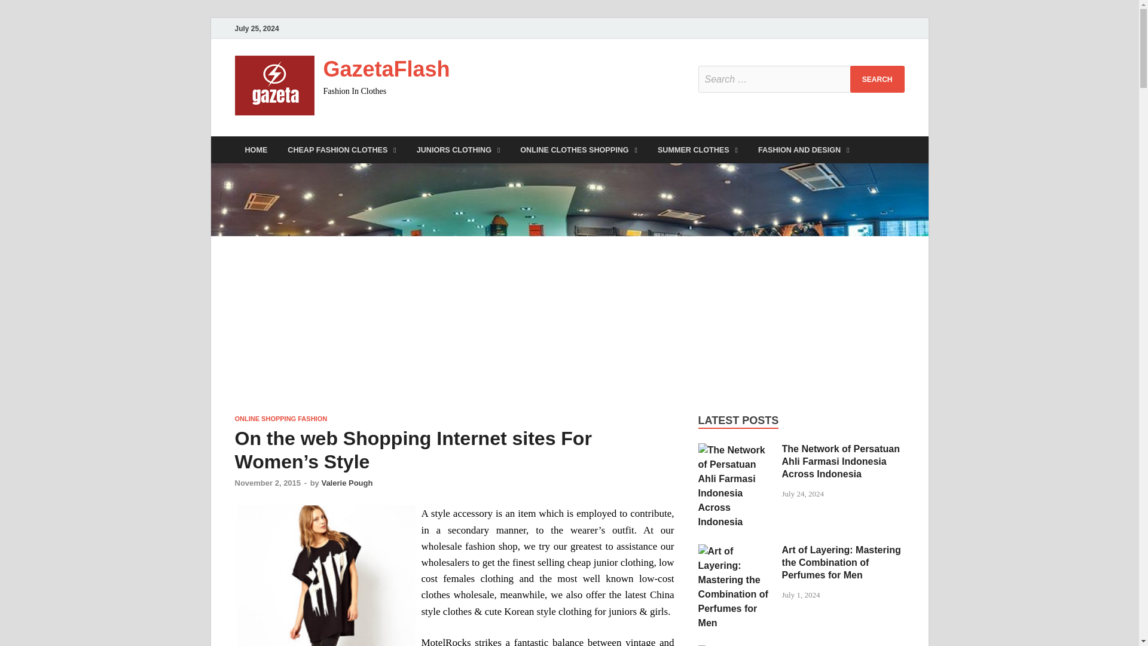  I want to click on HOME, so click(256, 150).